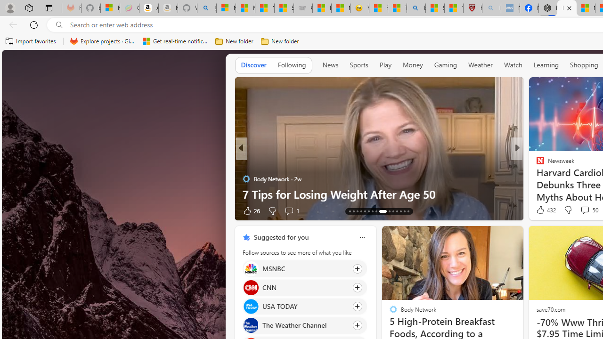 The image size is (603, 339). What do you see at coordinates (292, 65) in the screenshot?
I see `Following` at bounding box center [292, 65].